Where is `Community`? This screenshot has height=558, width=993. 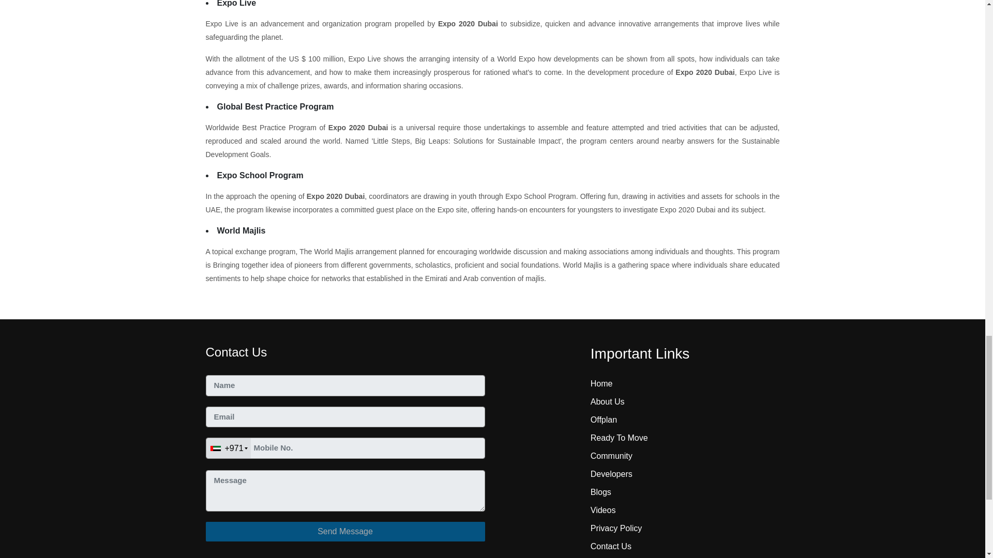 Community is located at coordinates (611, 456).